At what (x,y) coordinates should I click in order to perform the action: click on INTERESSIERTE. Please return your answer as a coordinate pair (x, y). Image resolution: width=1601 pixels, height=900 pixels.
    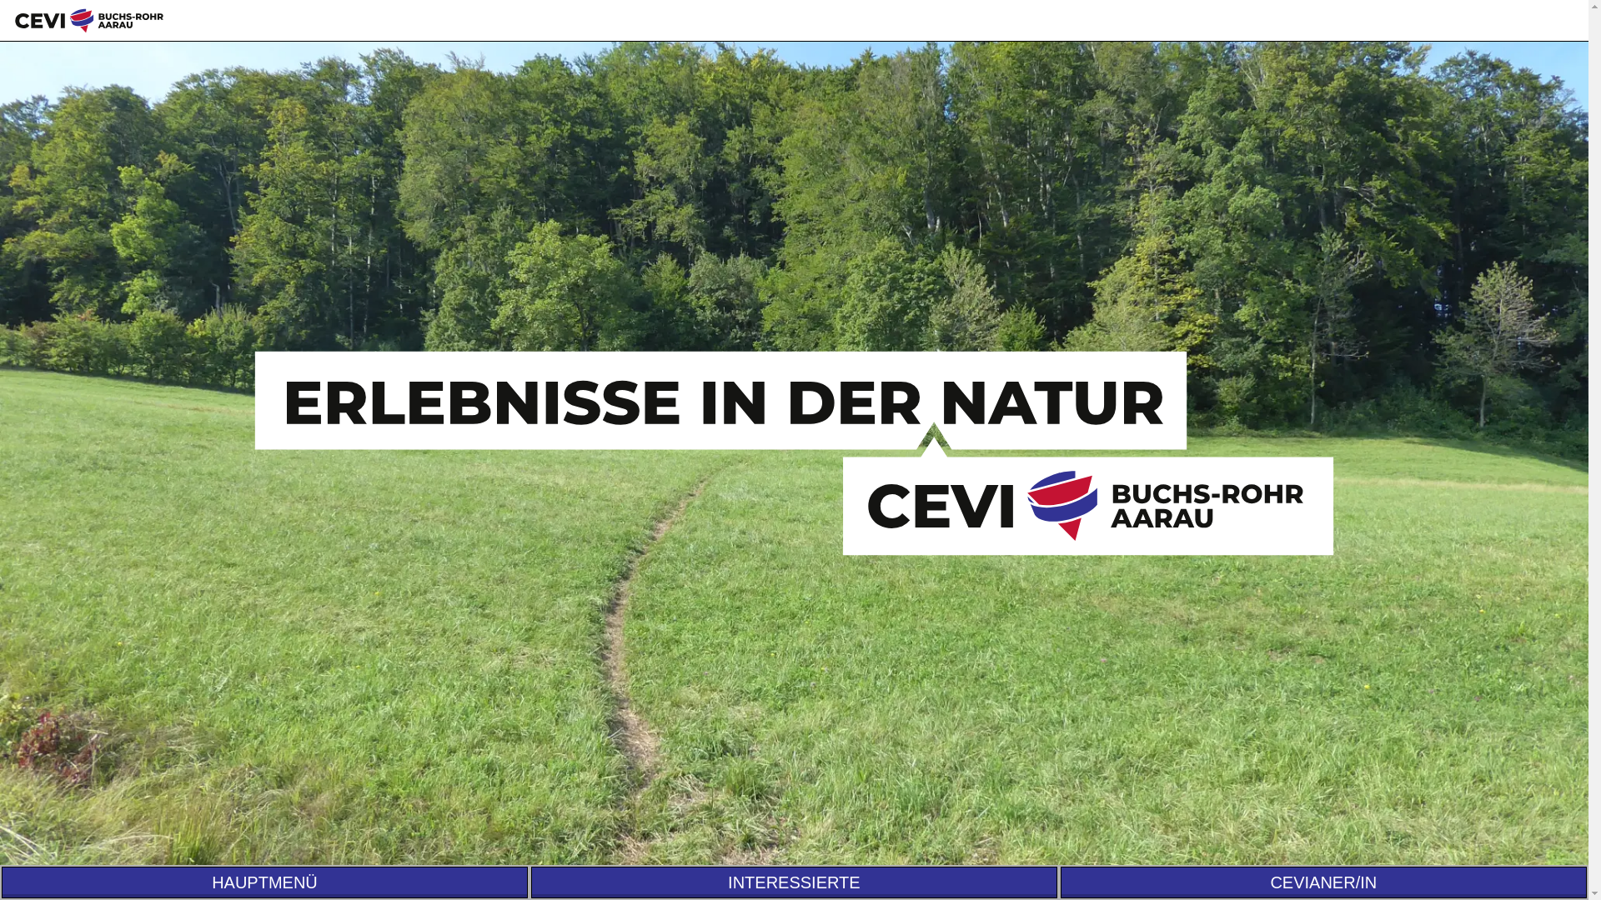
    Looking at the image, I should click on (794, 882).